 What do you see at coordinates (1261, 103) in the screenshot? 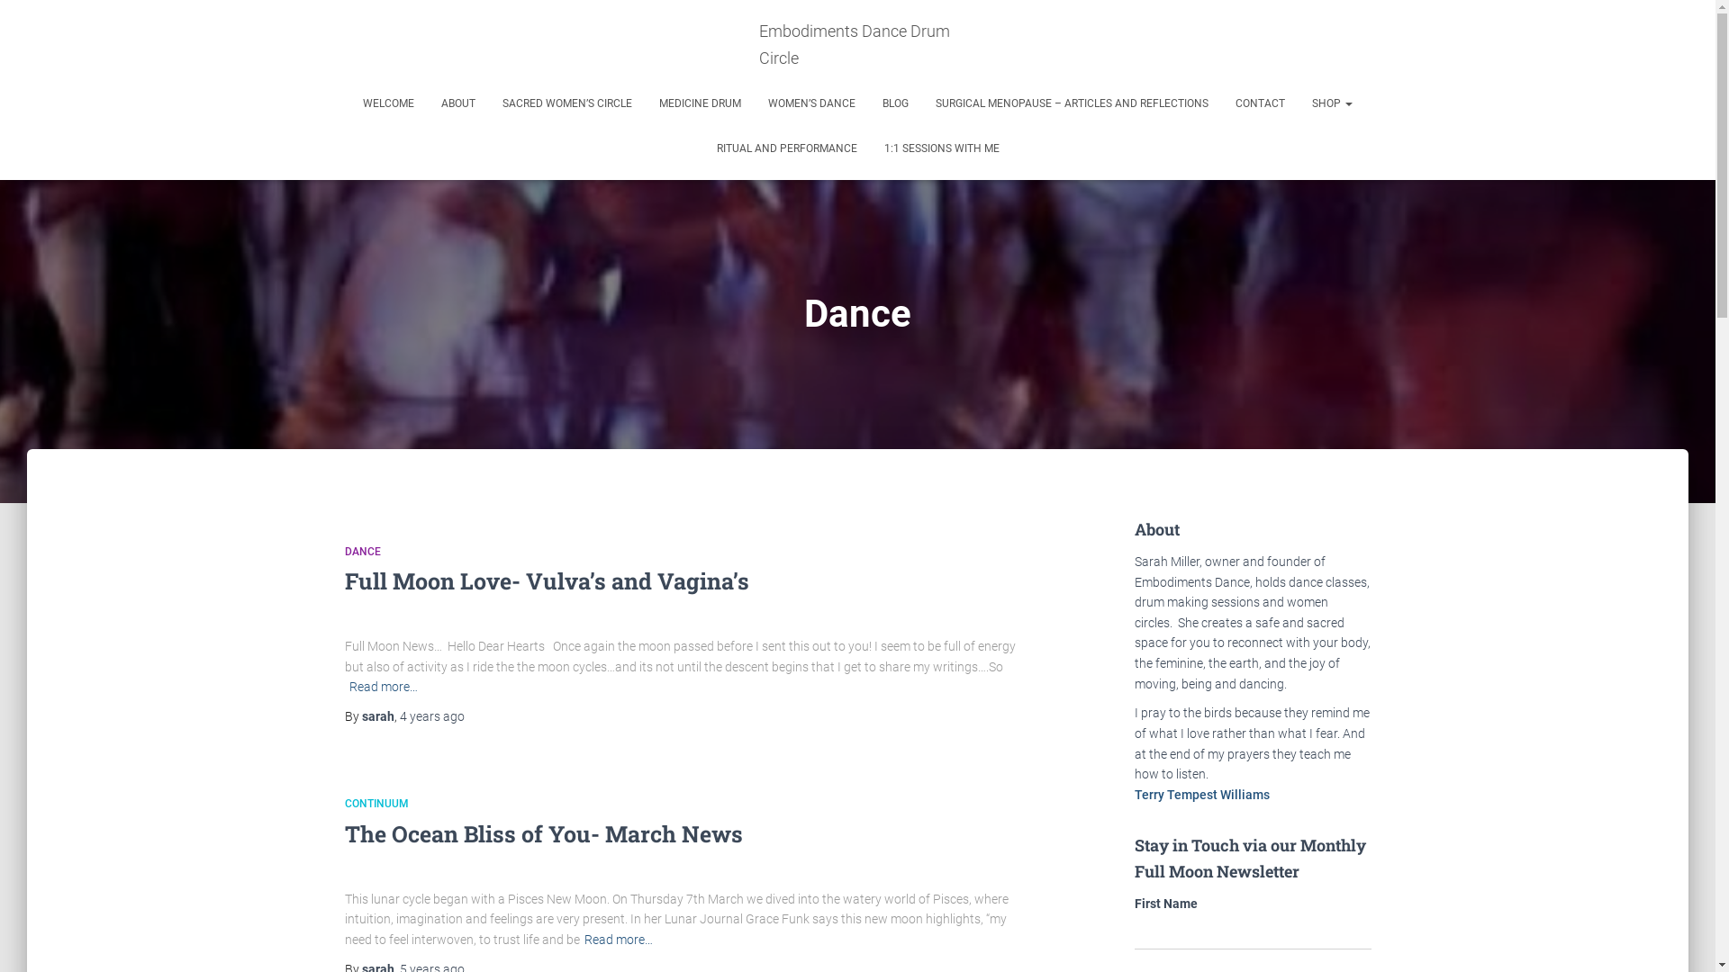
I see `CONTACT` at bounding box center [1261, 103].